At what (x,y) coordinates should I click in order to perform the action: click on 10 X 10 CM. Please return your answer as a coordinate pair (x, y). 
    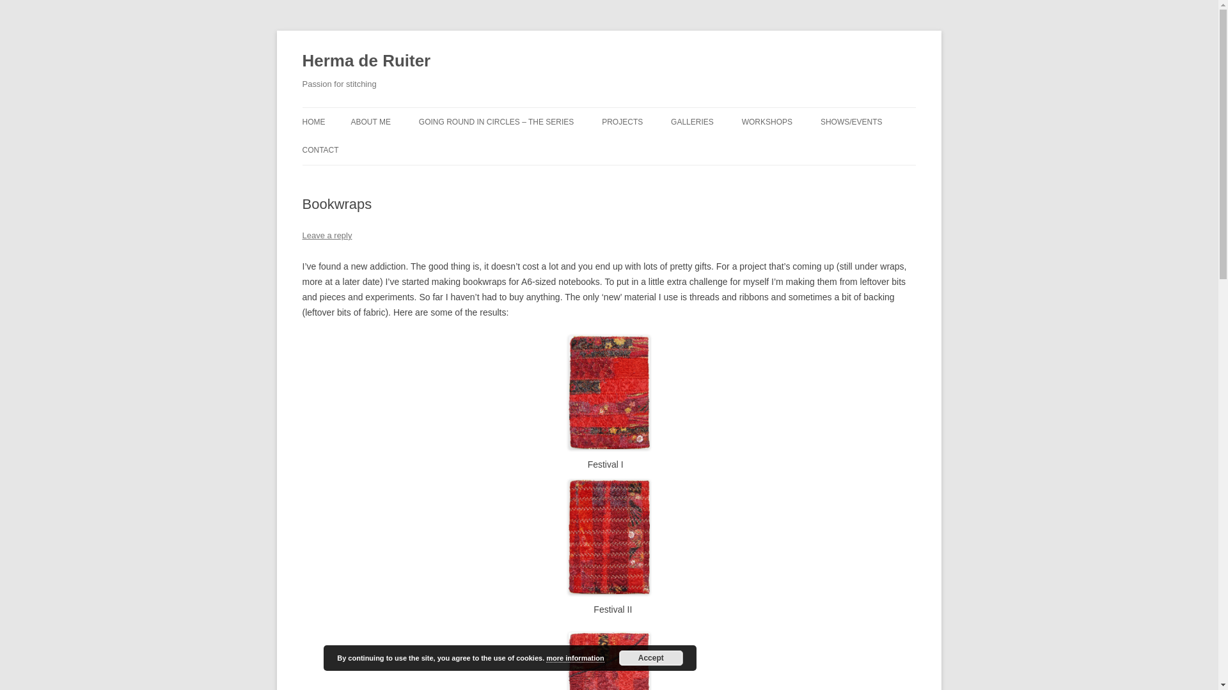
    Looking at the image, I should click on (734, 148).